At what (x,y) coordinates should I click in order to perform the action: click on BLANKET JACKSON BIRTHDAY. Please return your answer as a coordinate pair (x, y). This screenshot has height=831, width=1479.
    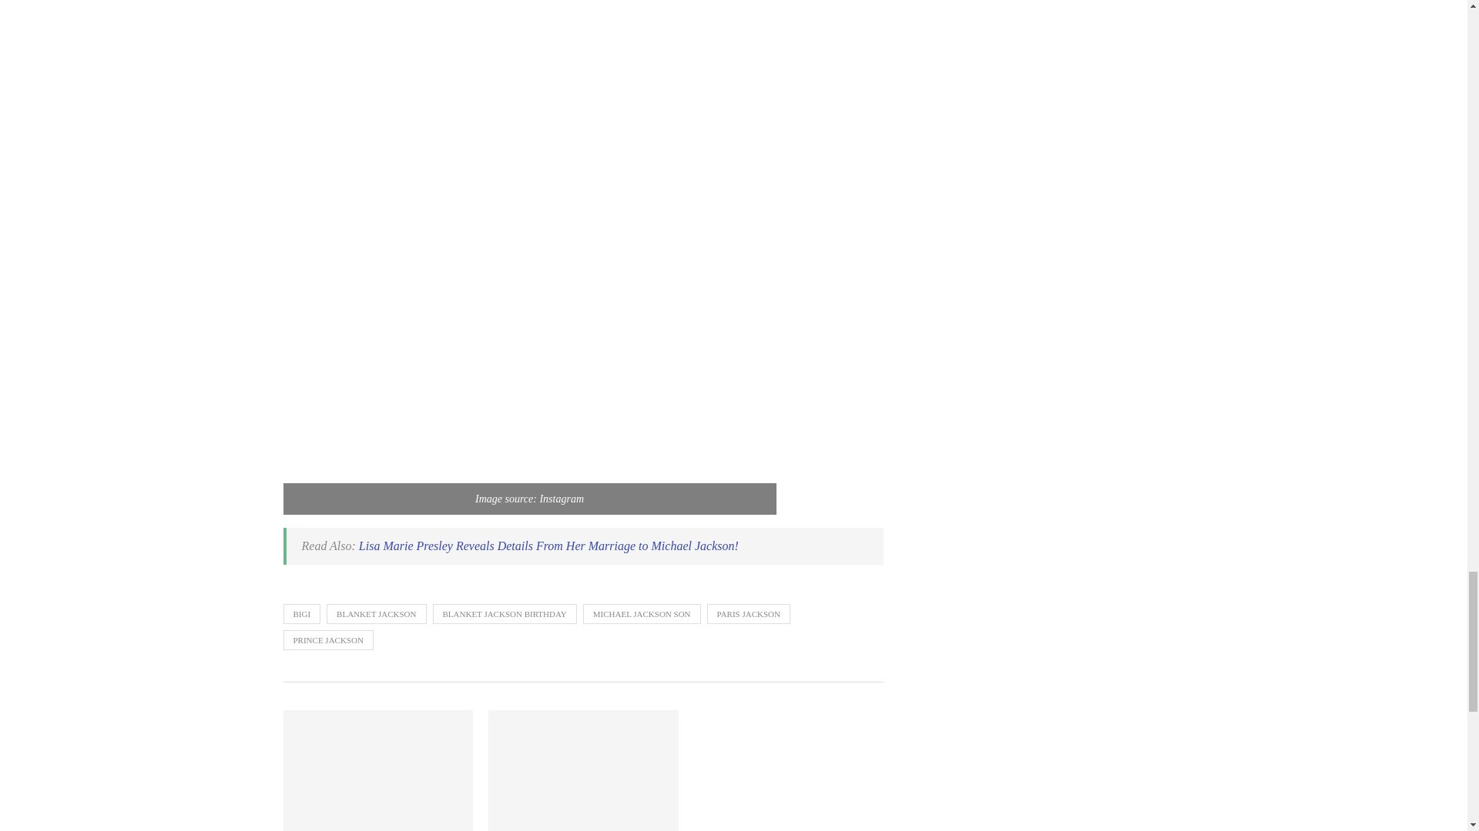
    Looking at the image, I should click on (505, 614).